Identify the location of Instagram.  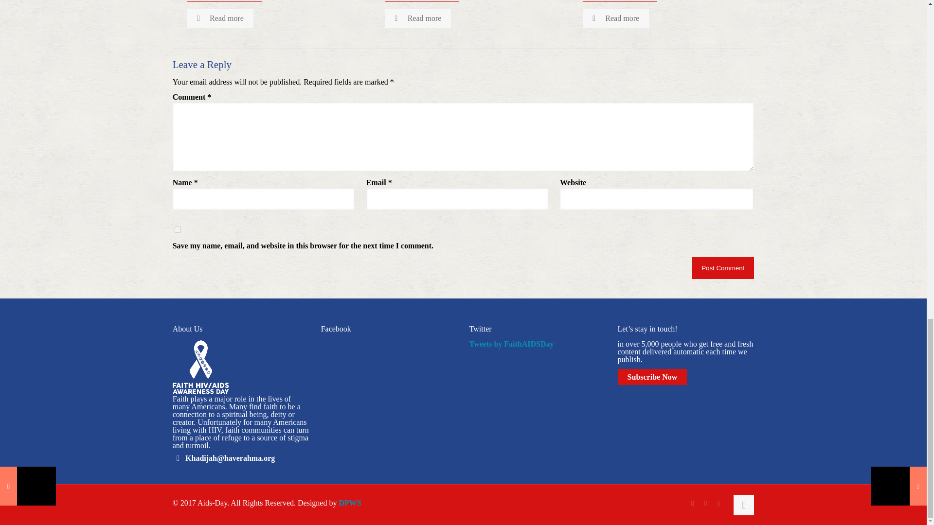
(718, 503).